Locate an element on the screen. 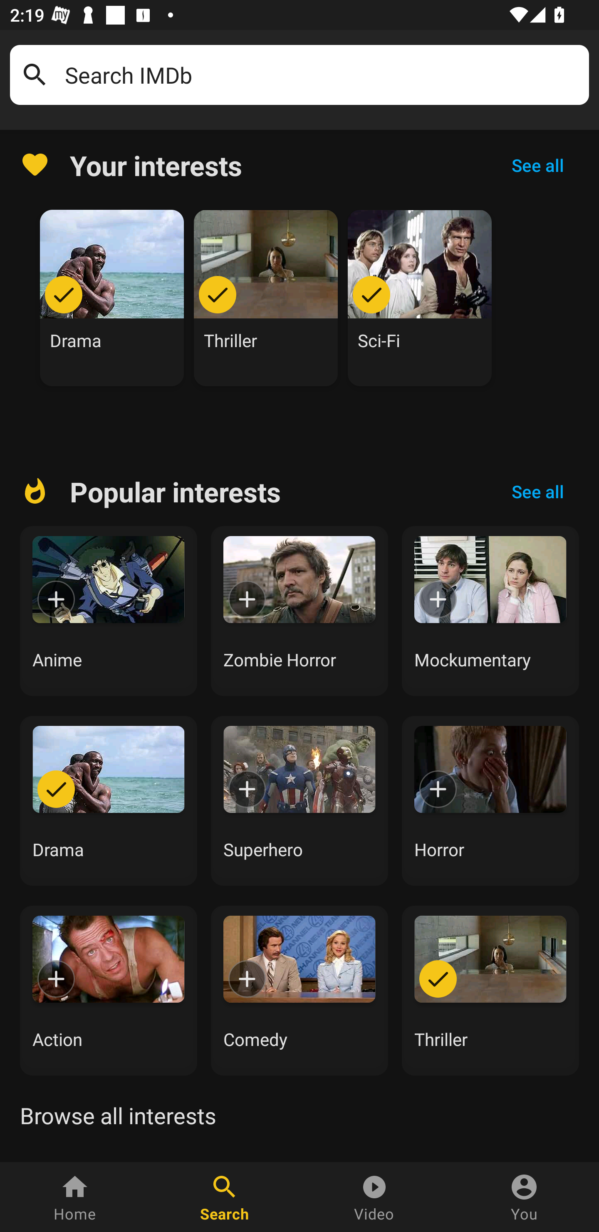  Search IMDb is located at coordinates (322, 75).